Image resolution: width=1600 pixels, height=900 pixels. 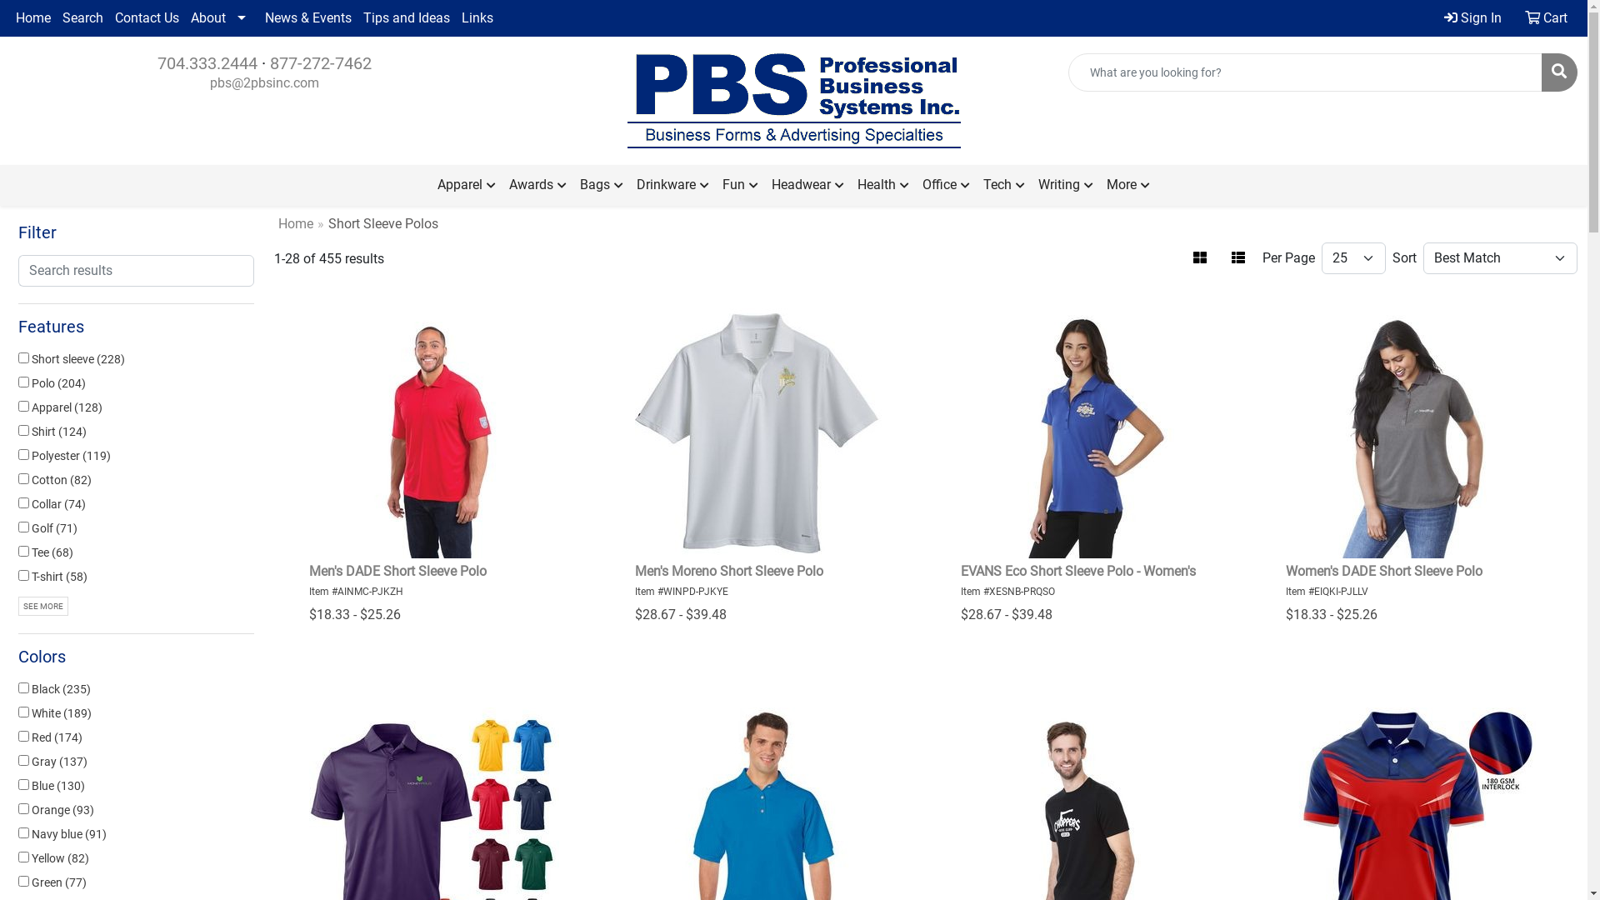 What do you see at coordinates (740, 185) in the screenshot?
I see `Fun` at bounding box center [740, 185].